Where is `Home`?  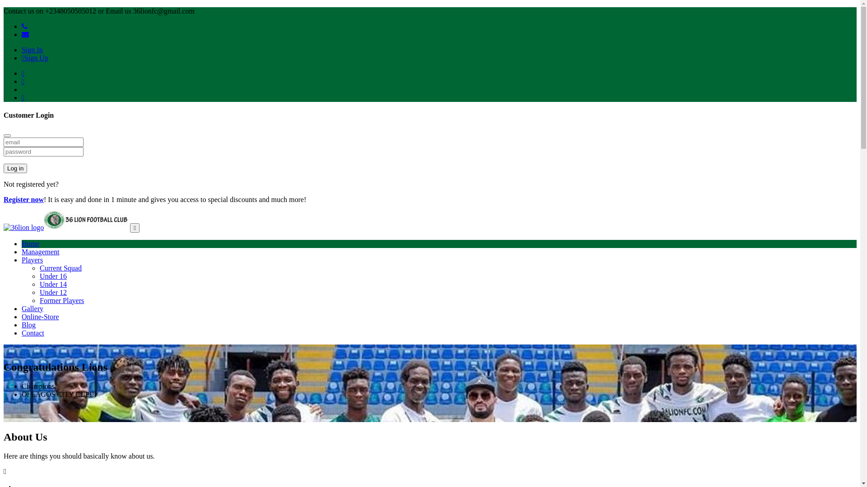
Home is located at coordinates (31, 243).